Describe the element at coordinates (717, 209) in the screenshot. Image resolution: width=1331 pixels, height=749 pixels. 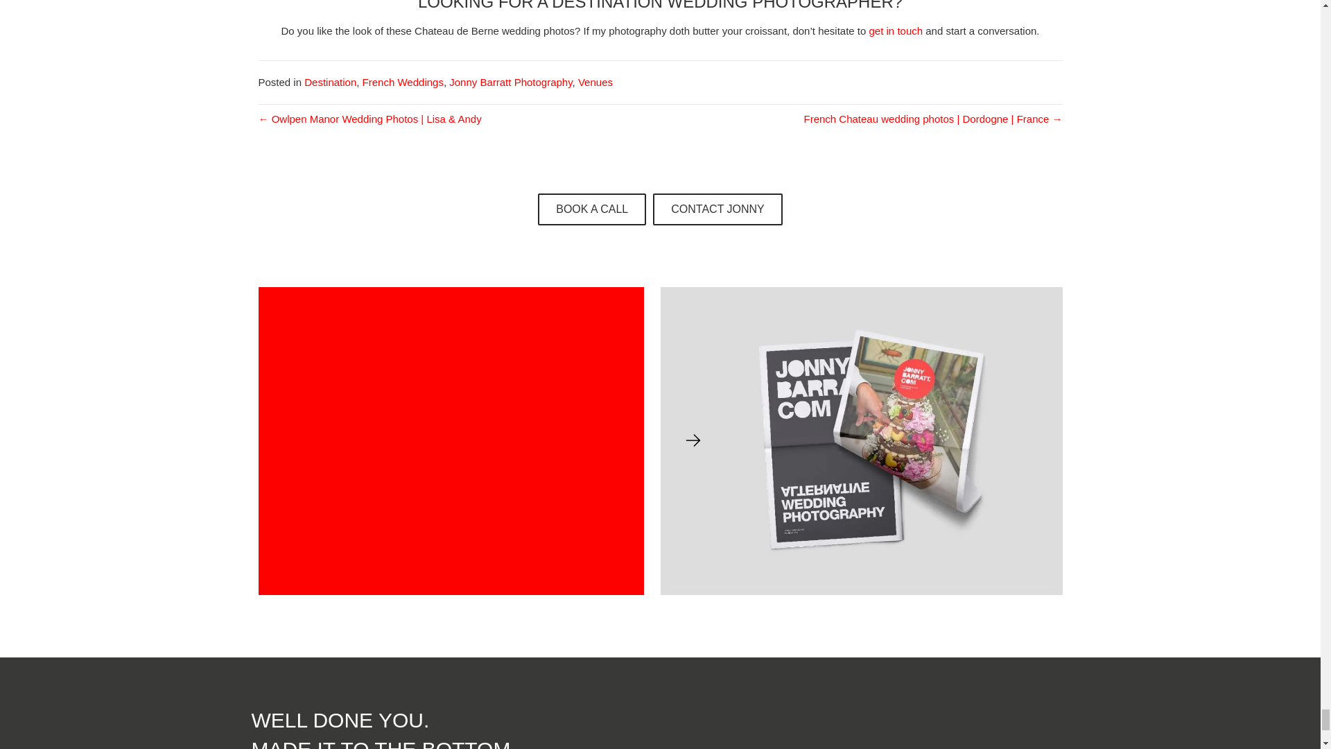
I see `CONTACT JONNY` at that location.